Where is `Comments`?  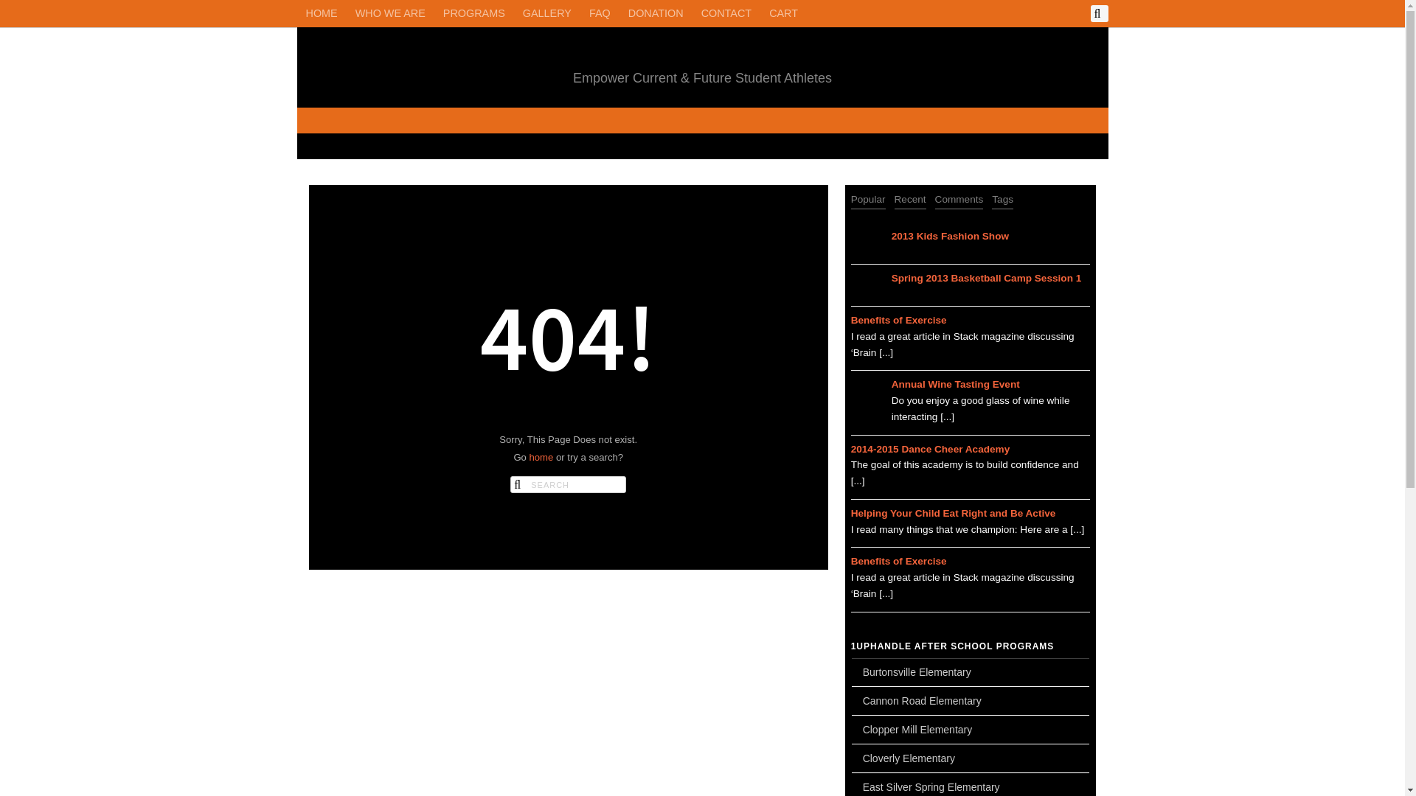
Comments is located at coordinates (959, 200).